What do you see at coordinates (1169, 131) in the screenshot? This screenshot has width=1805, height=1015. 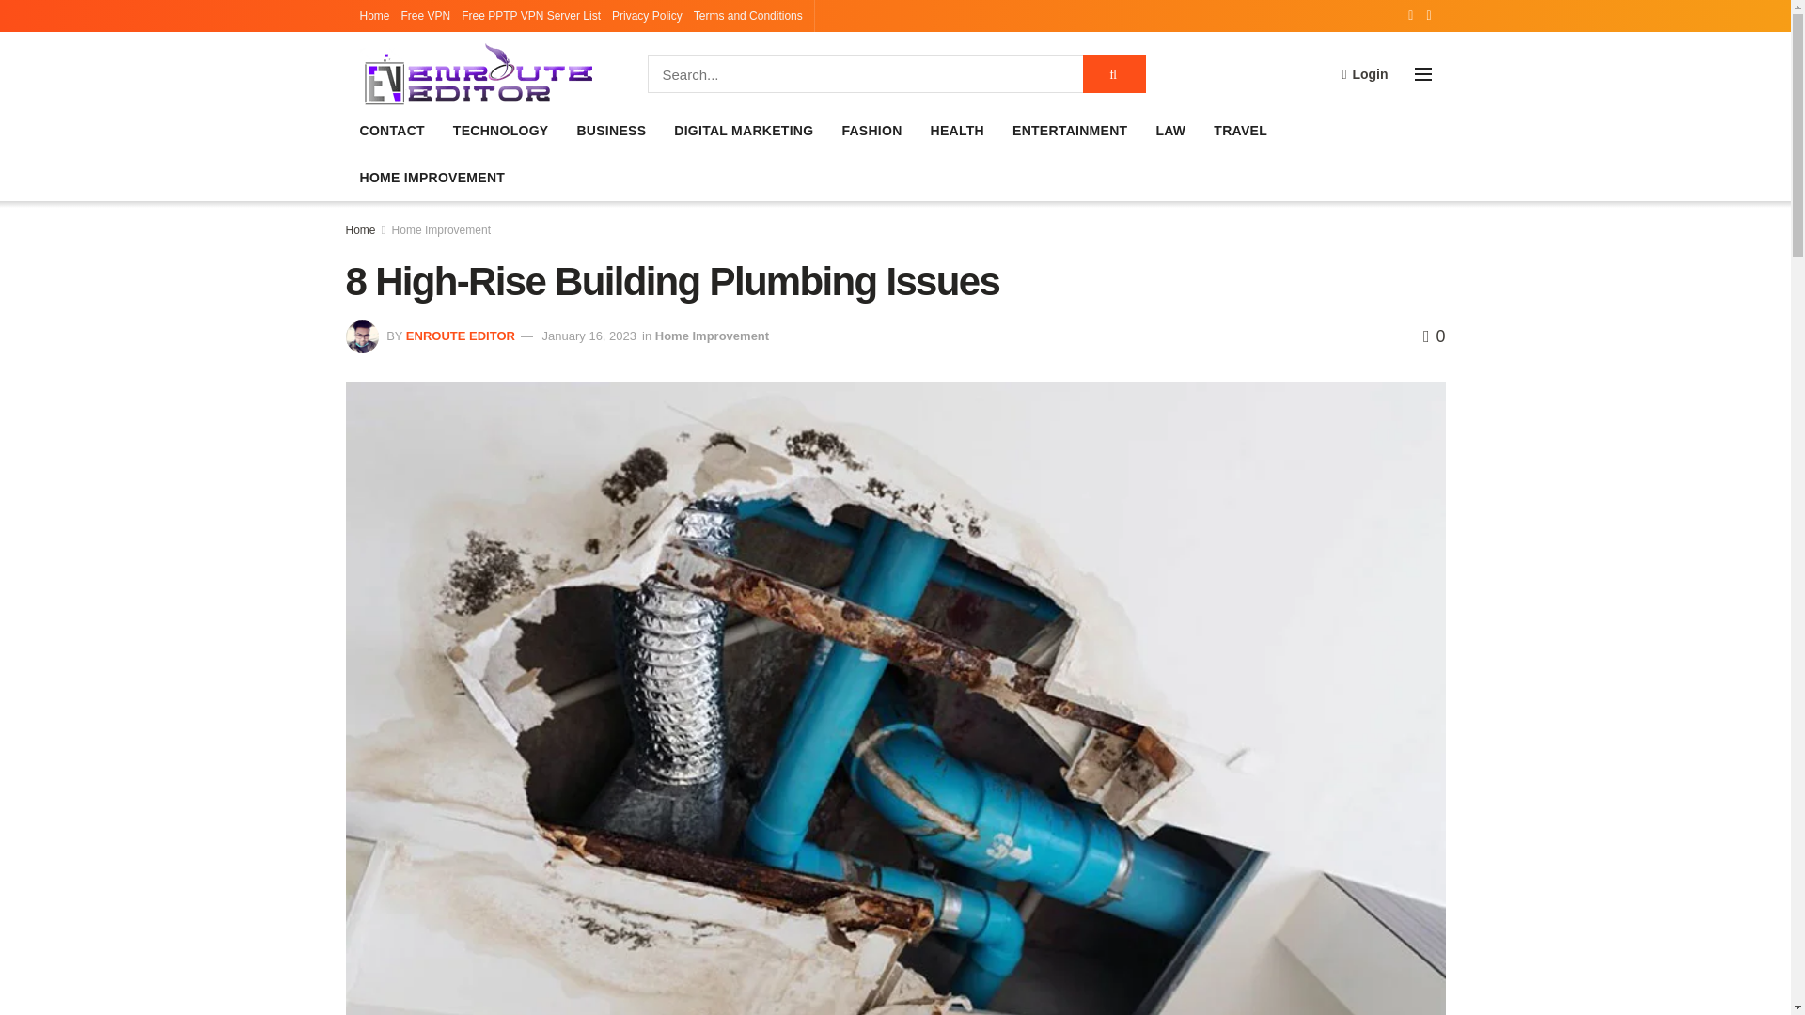 I see `LAW` at bounding box center [1169, 131].